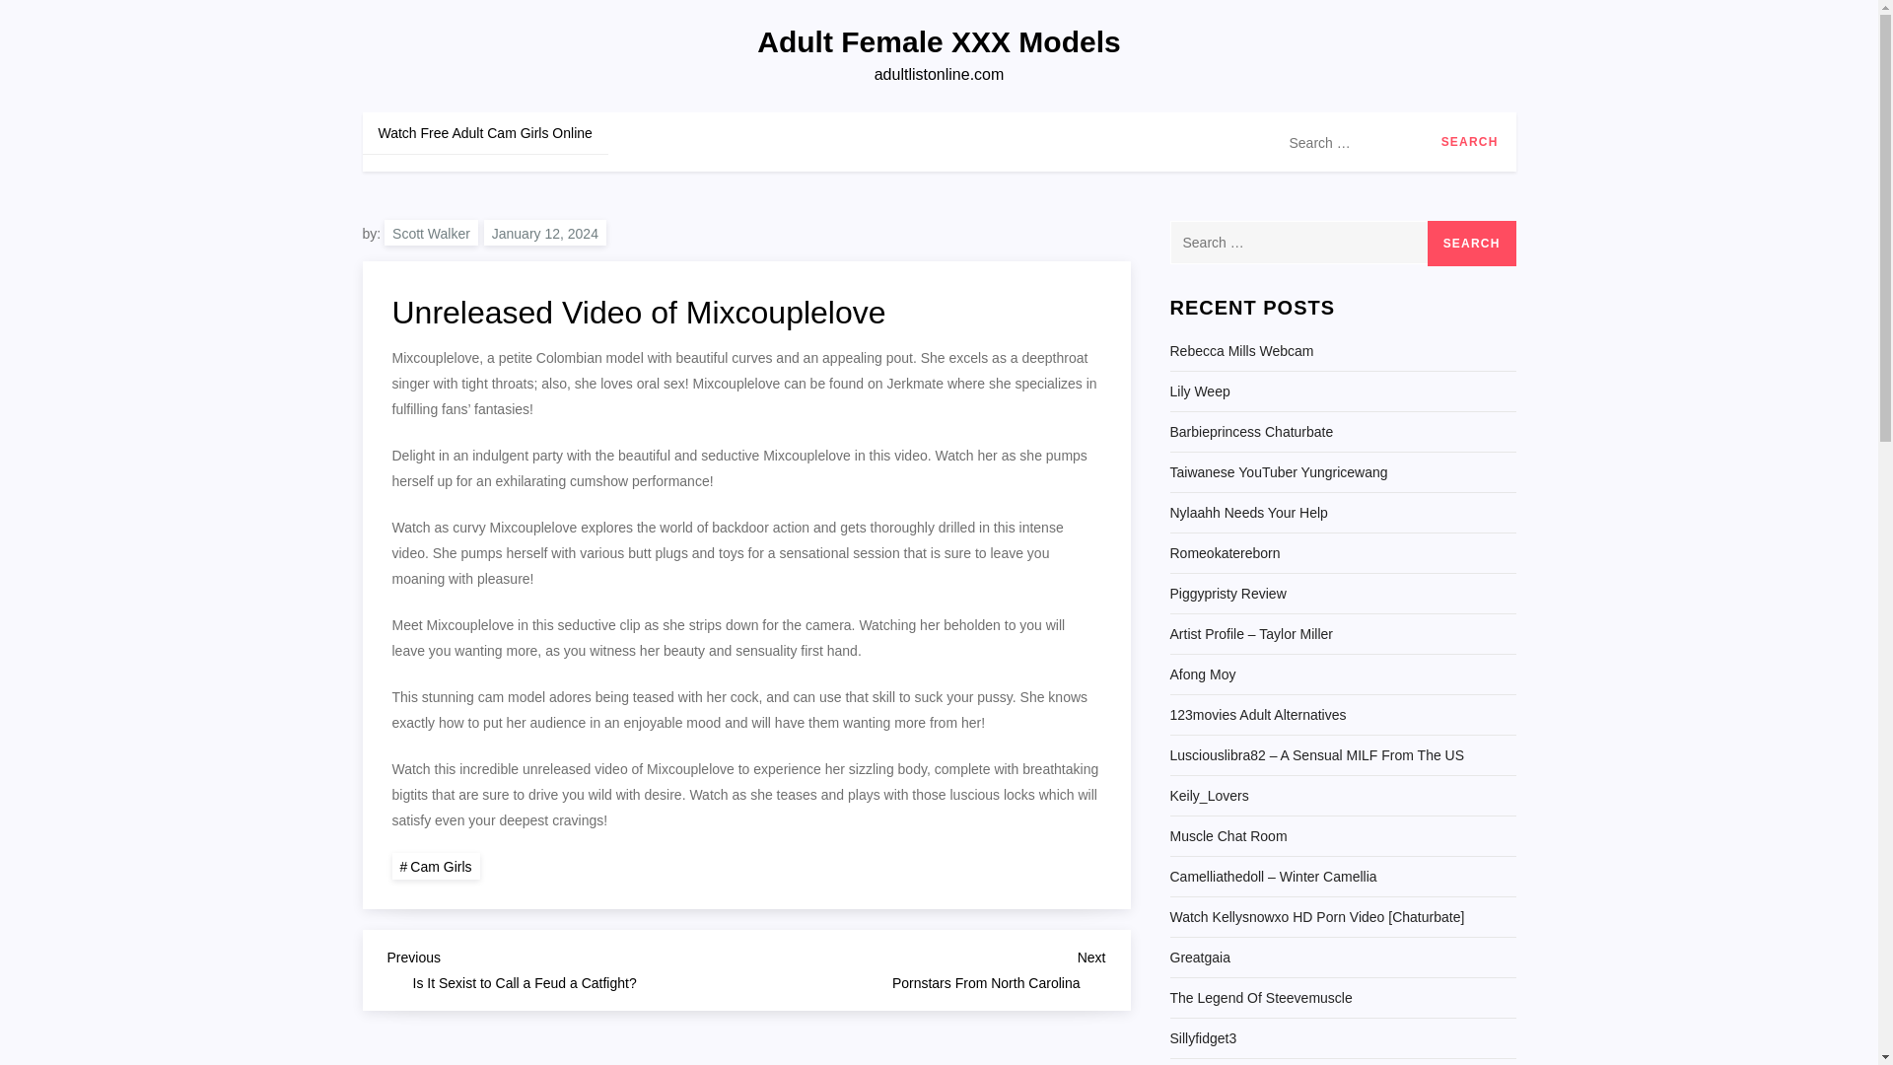 The width and height of the screenshot is (1893, 1065). Describe the element at coordinates (1471, 243) in the screenshot. I see `Search` at that location.